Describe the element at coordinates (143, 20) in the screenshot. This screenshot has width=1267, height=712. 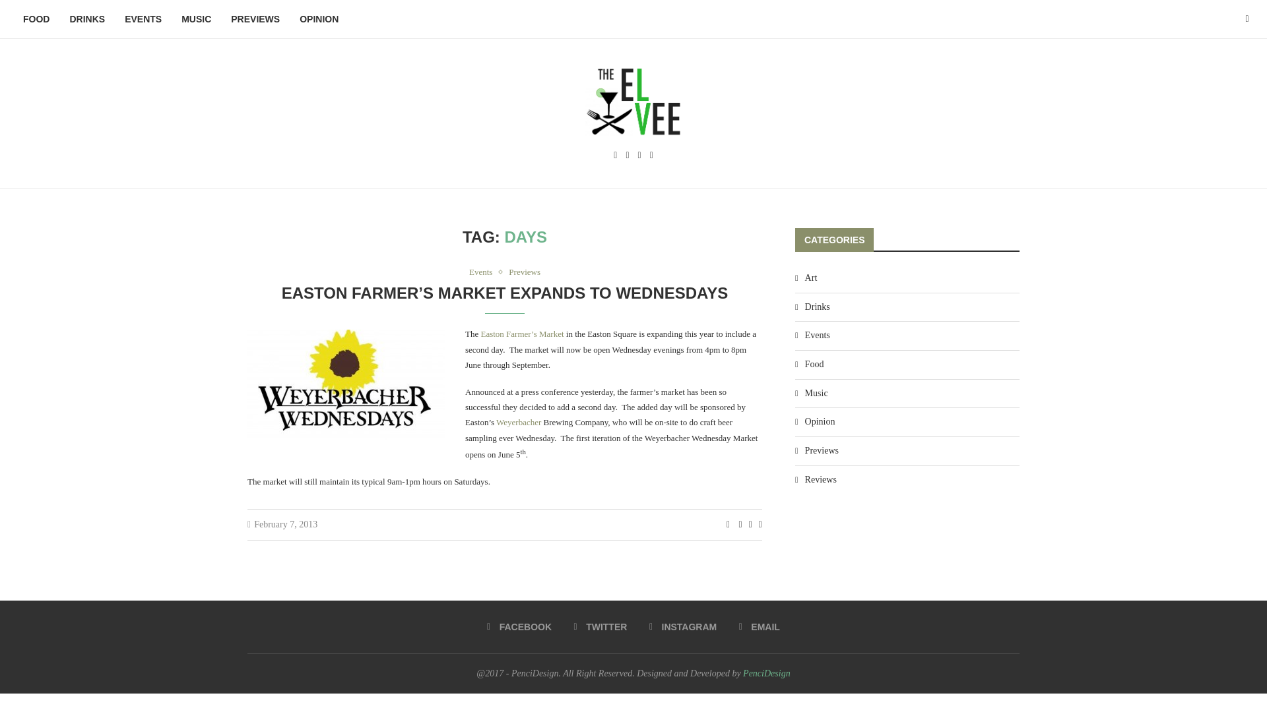
I see `EVENTS` at that location.